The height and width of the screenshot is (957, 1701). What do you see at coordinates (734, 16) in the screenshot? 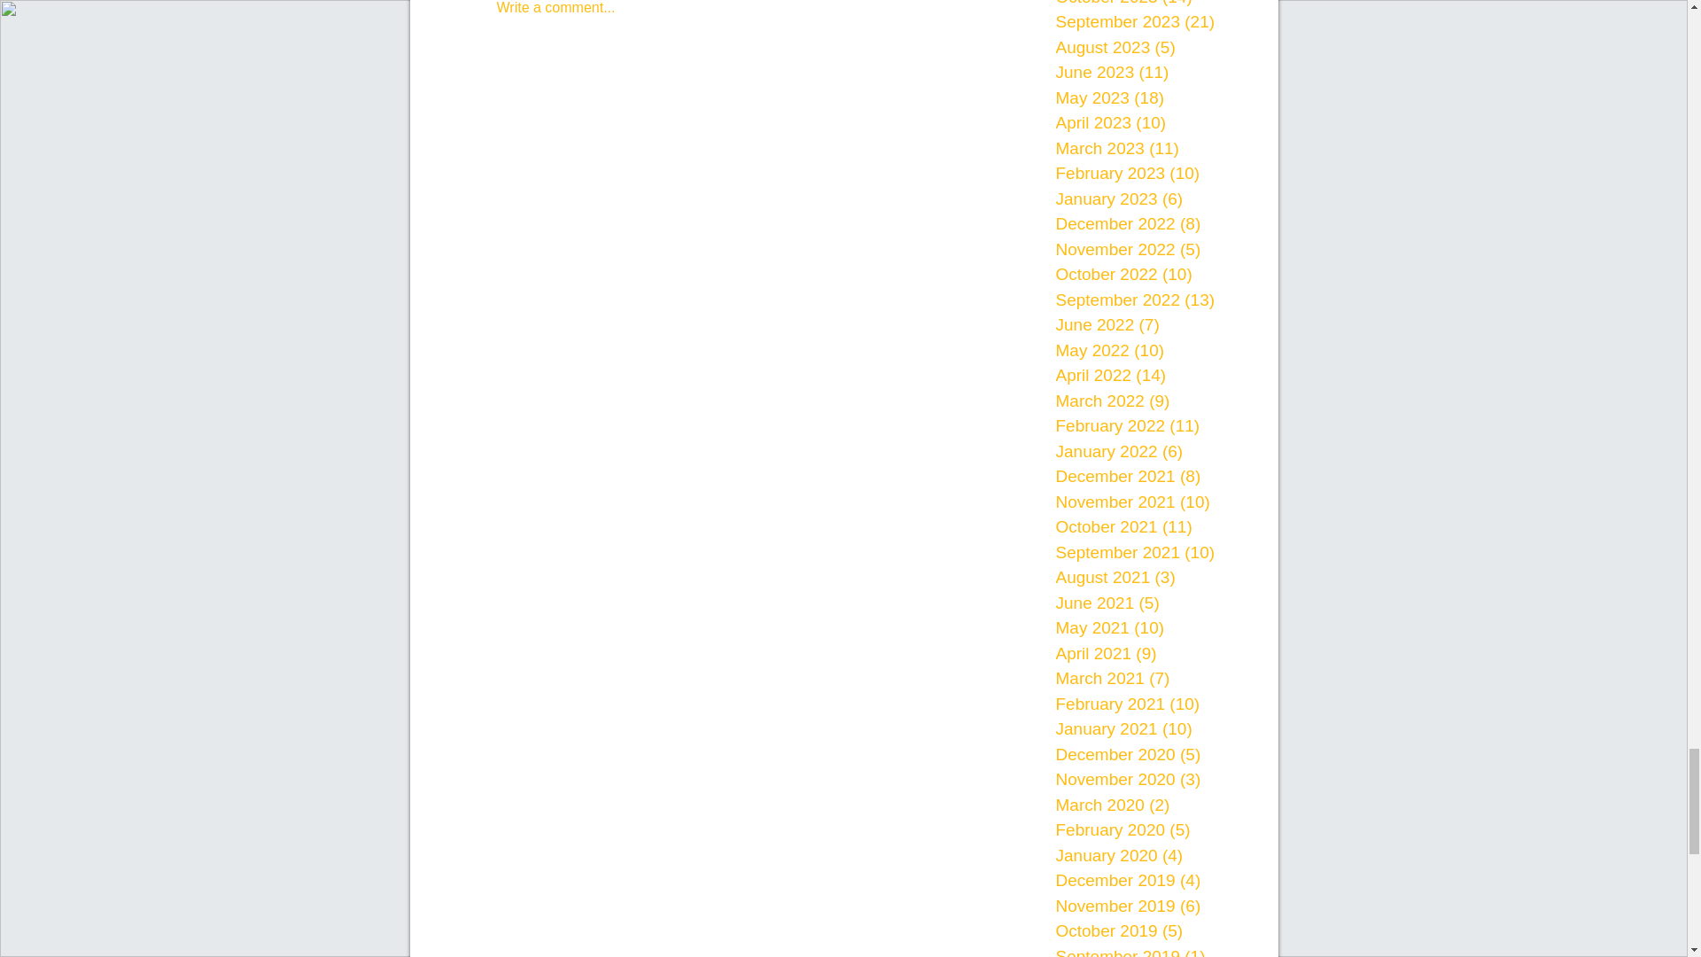
I see `Write a comment...` at bounding box center [734, 16].